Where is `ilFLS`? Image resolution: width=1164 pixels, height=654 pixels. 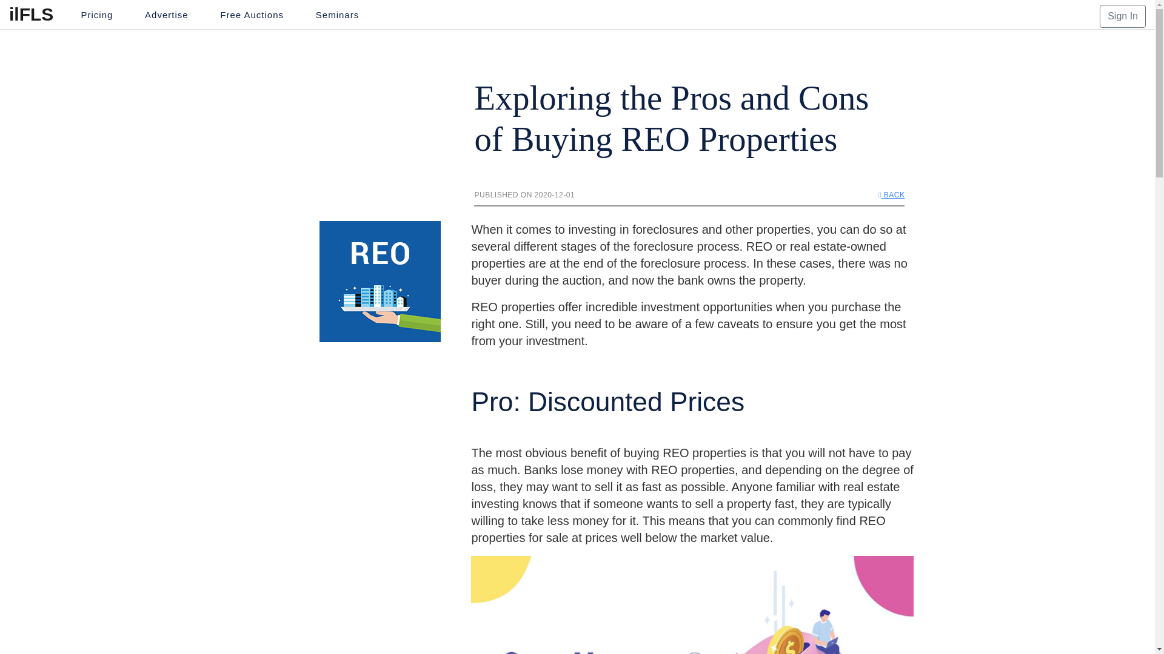 ilFLS is located at coordinates (32, 15).